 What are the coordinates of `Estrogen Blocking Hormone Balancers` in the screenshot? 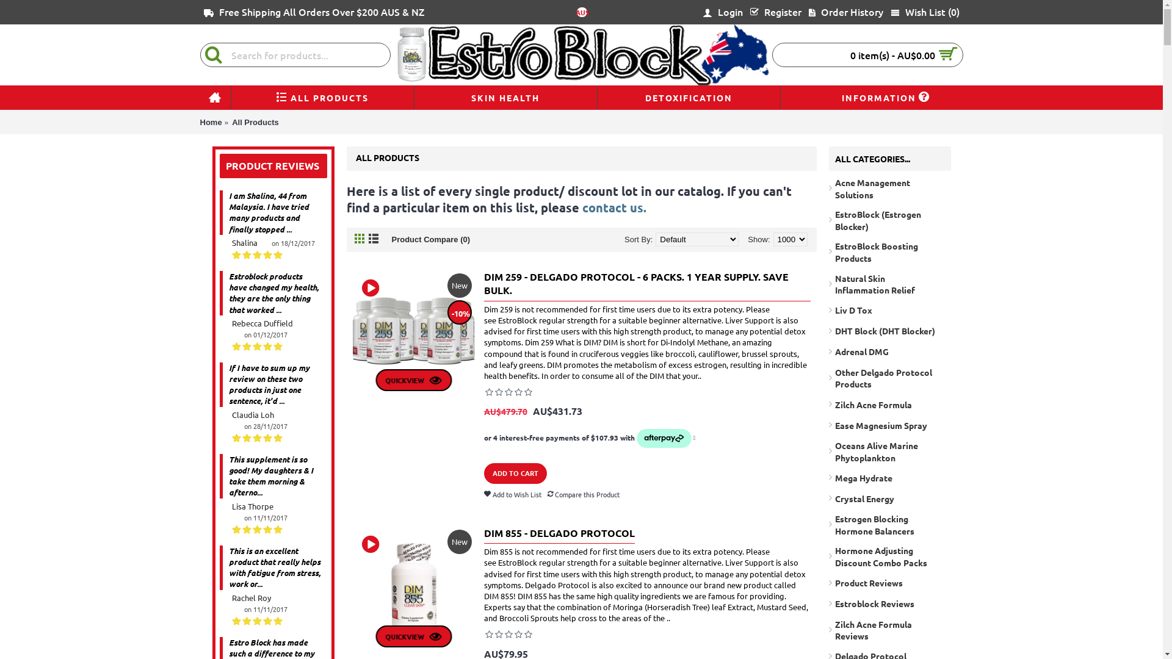 It's located at (890, 522).